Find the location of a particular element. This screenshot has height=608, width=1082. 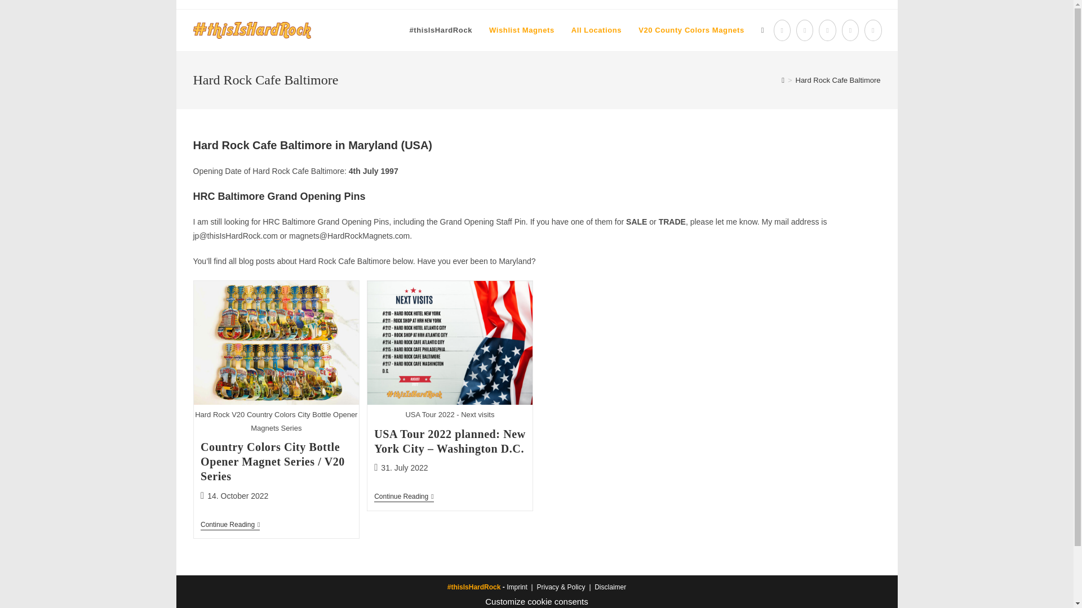

All Locations is located at coordinates (596, 30).